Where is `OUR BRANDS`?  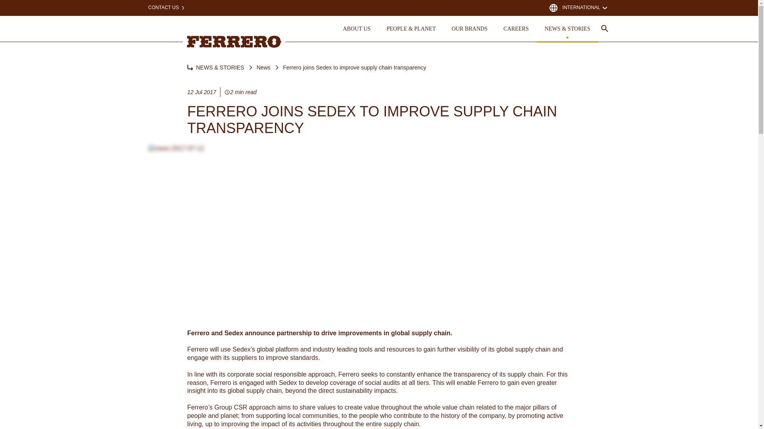
OUR BRANDS is located at coordinates (470, 28).